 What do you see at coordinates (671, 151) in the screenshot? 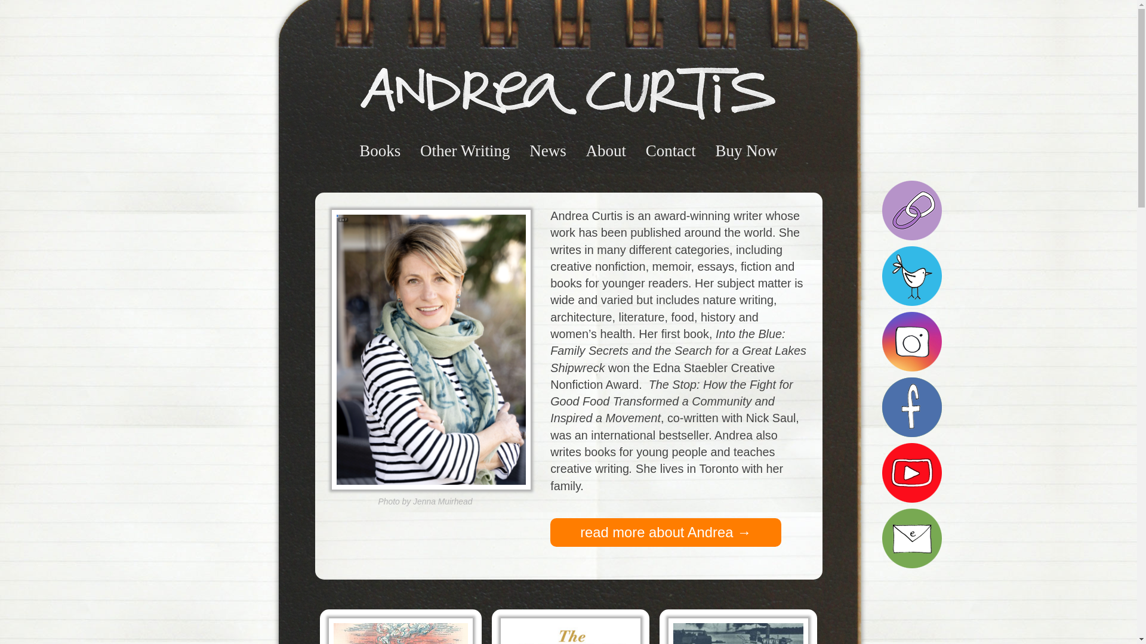
I see `Contact` at bounding box center [671, 151].